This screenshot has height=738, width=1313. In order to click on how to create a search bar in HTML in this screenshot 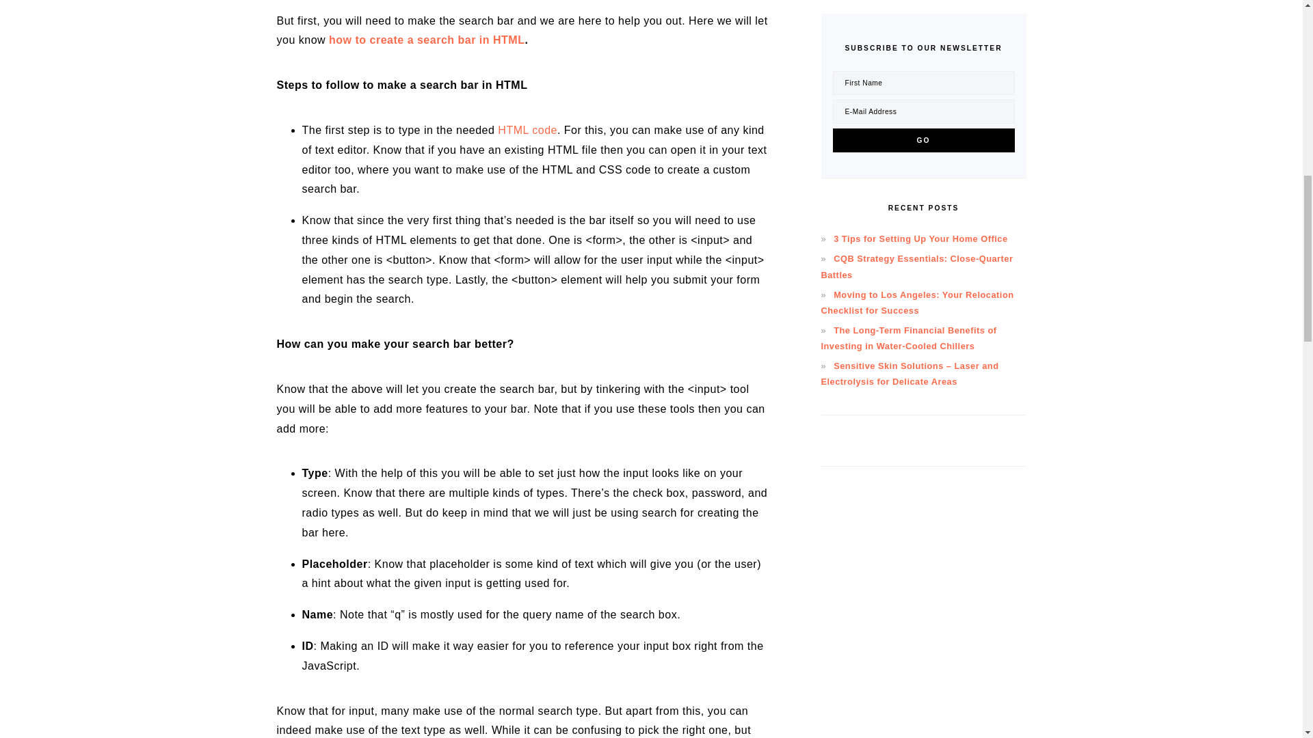, I will do `click(427, 40)`.